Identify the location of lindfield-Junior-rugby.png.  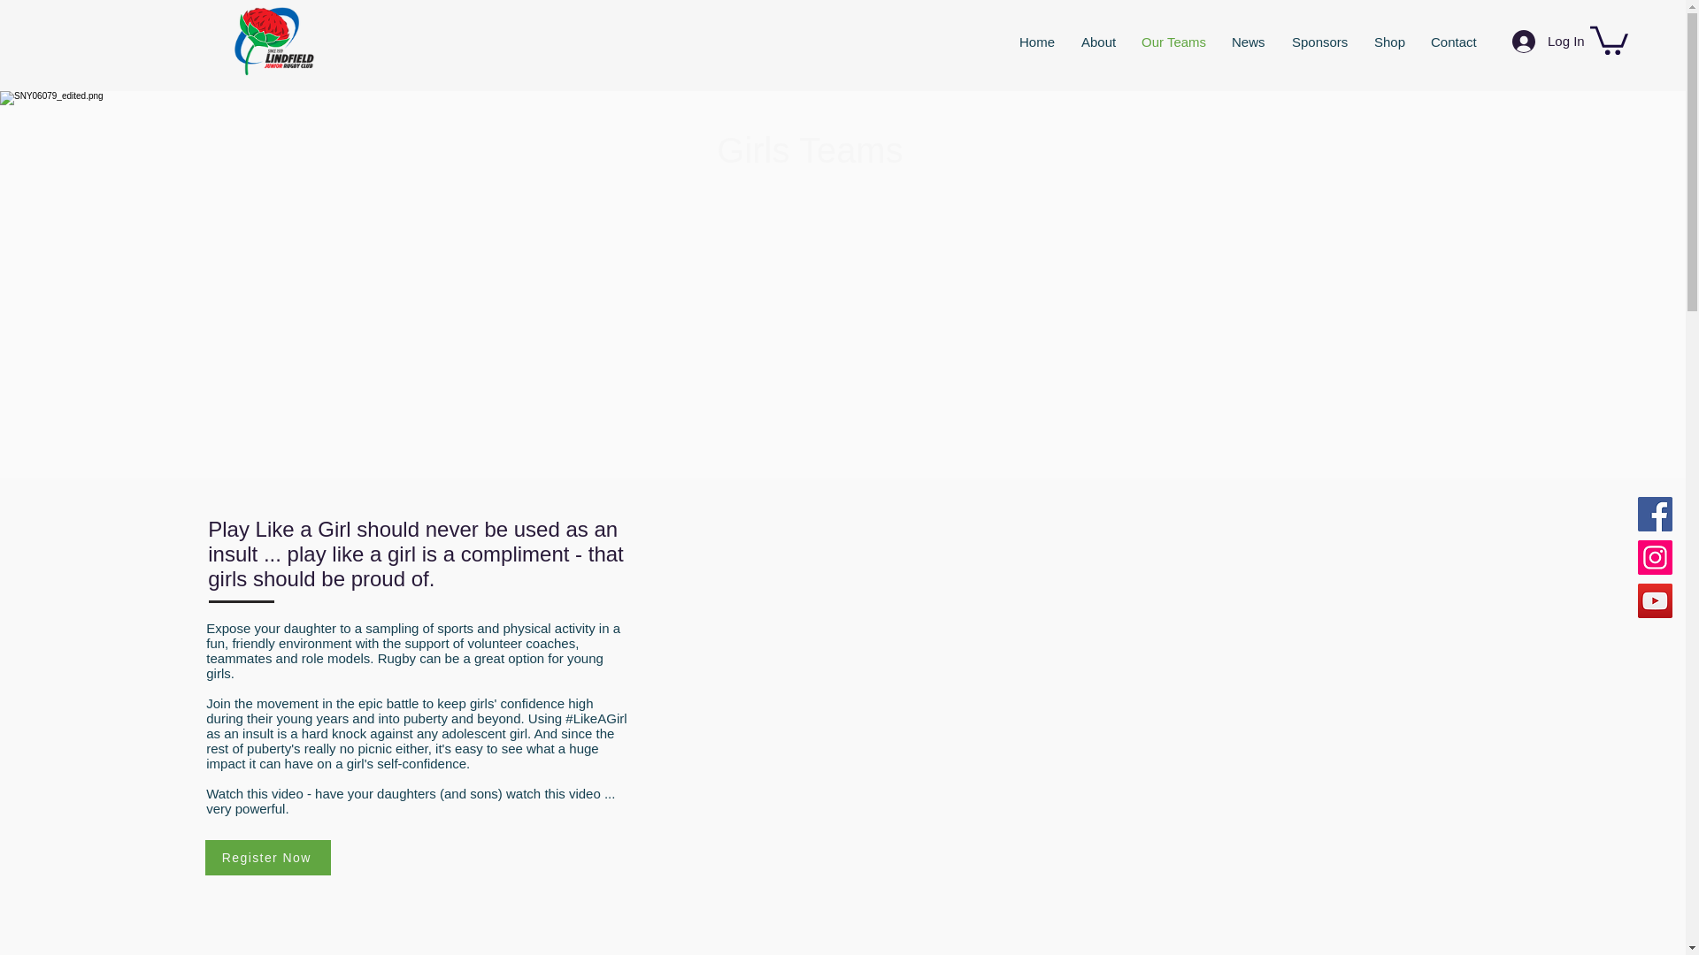
(273, 41).